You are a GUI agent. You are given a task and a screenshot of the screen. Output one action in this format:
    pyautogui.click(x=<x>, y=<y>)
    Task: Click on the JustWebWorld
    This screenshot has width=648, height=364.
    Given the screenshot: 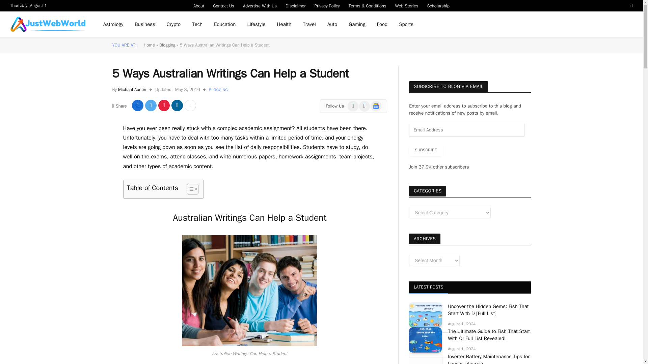 What is the action you would take?
    pyautogui.click(x=48, y=24)
    